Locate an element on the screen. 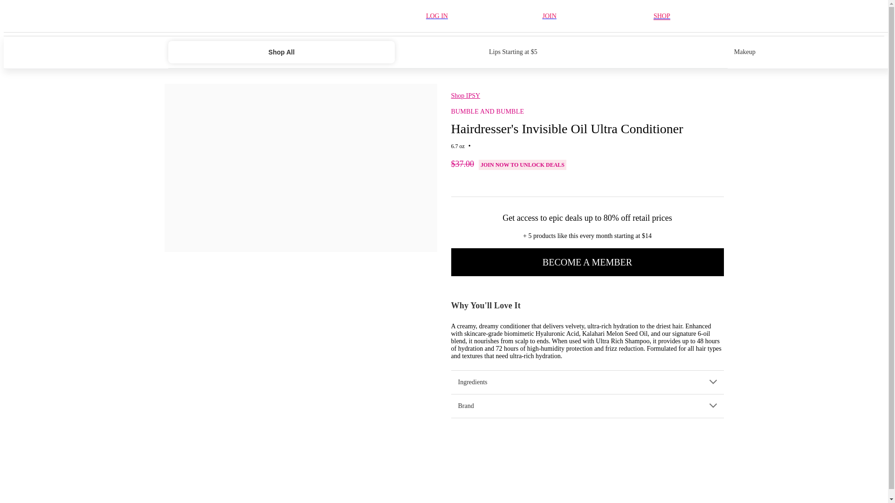 This screenshot has width=895, height=503. Brand is located at coordinates (587, 406).